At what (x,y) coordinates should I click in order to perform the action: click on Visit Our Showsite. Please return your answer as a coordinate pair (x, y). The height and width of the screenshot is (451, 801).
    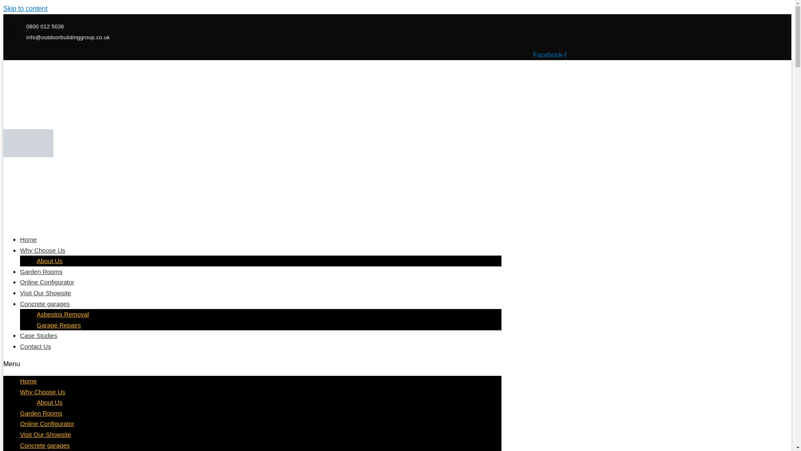
    Looking at the image, I should click on (45, 434).